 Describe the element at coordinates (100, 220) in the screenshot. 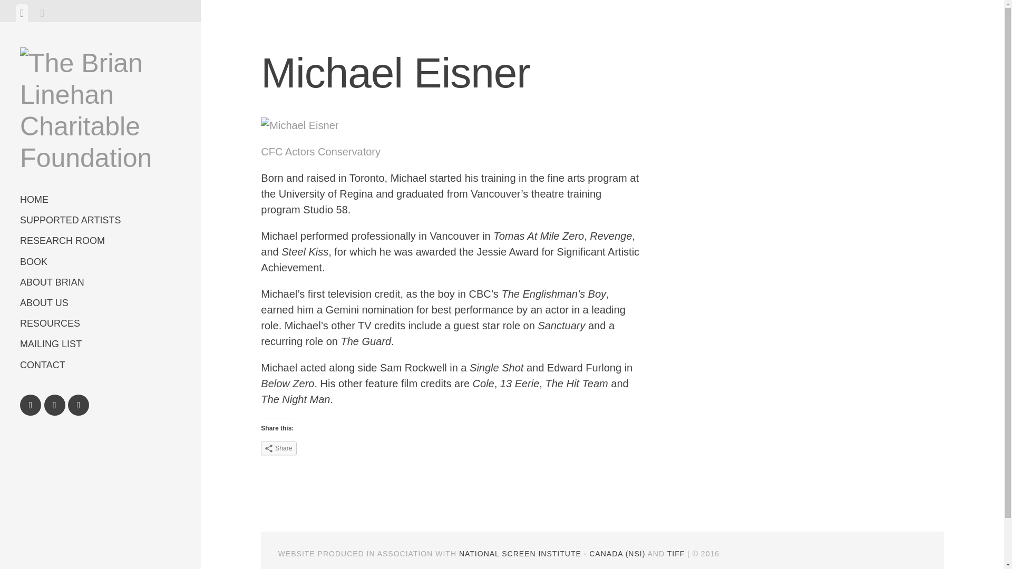

I see `SUPPORTED ARTISTS` at that location.